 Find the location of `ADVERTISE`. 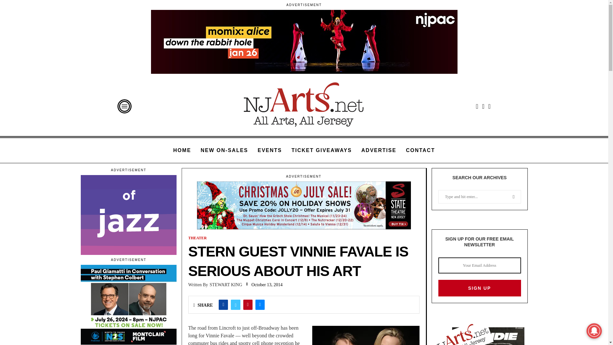

ADVERTISE is located at coordinates (379, 150).